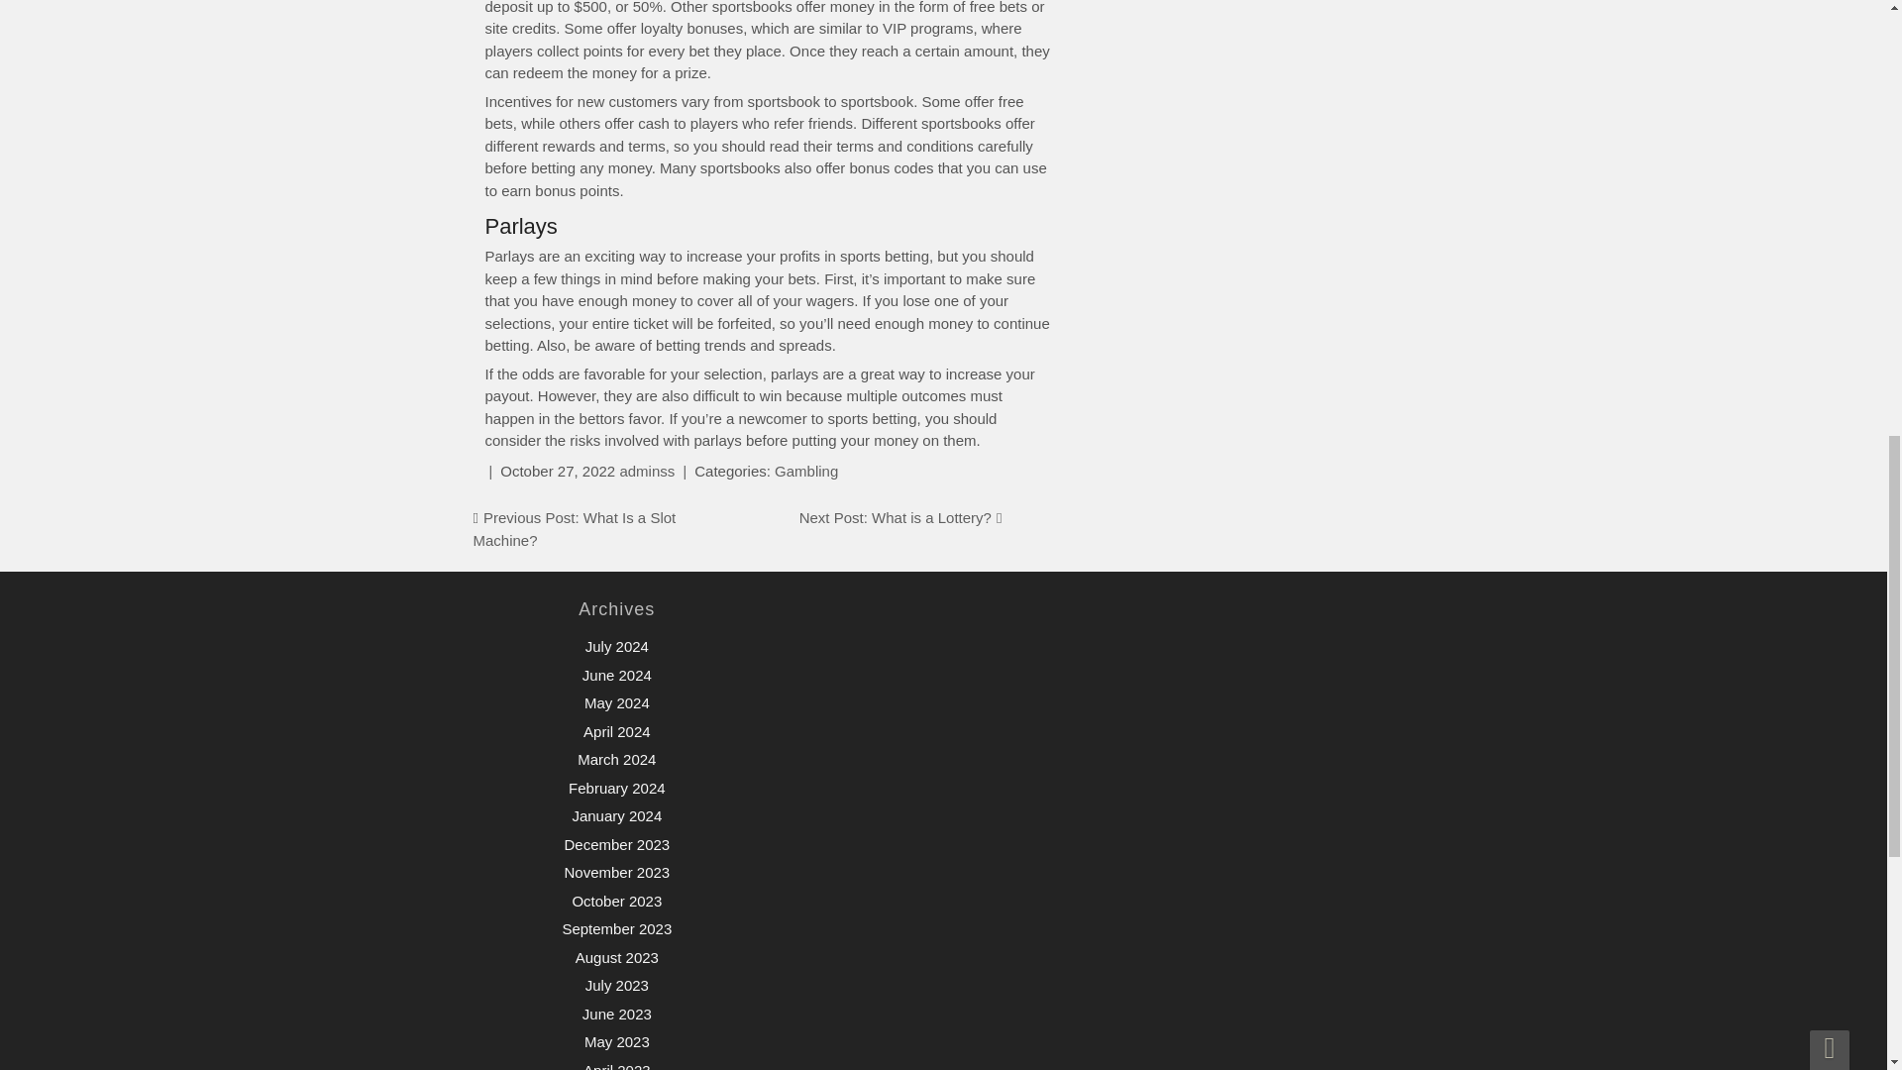 The width and height of the screenshot is (1902, 1070). What do you see at coordinates (616, 702) in the screenshot?
I see `May 2024` at bounding box center [616, 702].